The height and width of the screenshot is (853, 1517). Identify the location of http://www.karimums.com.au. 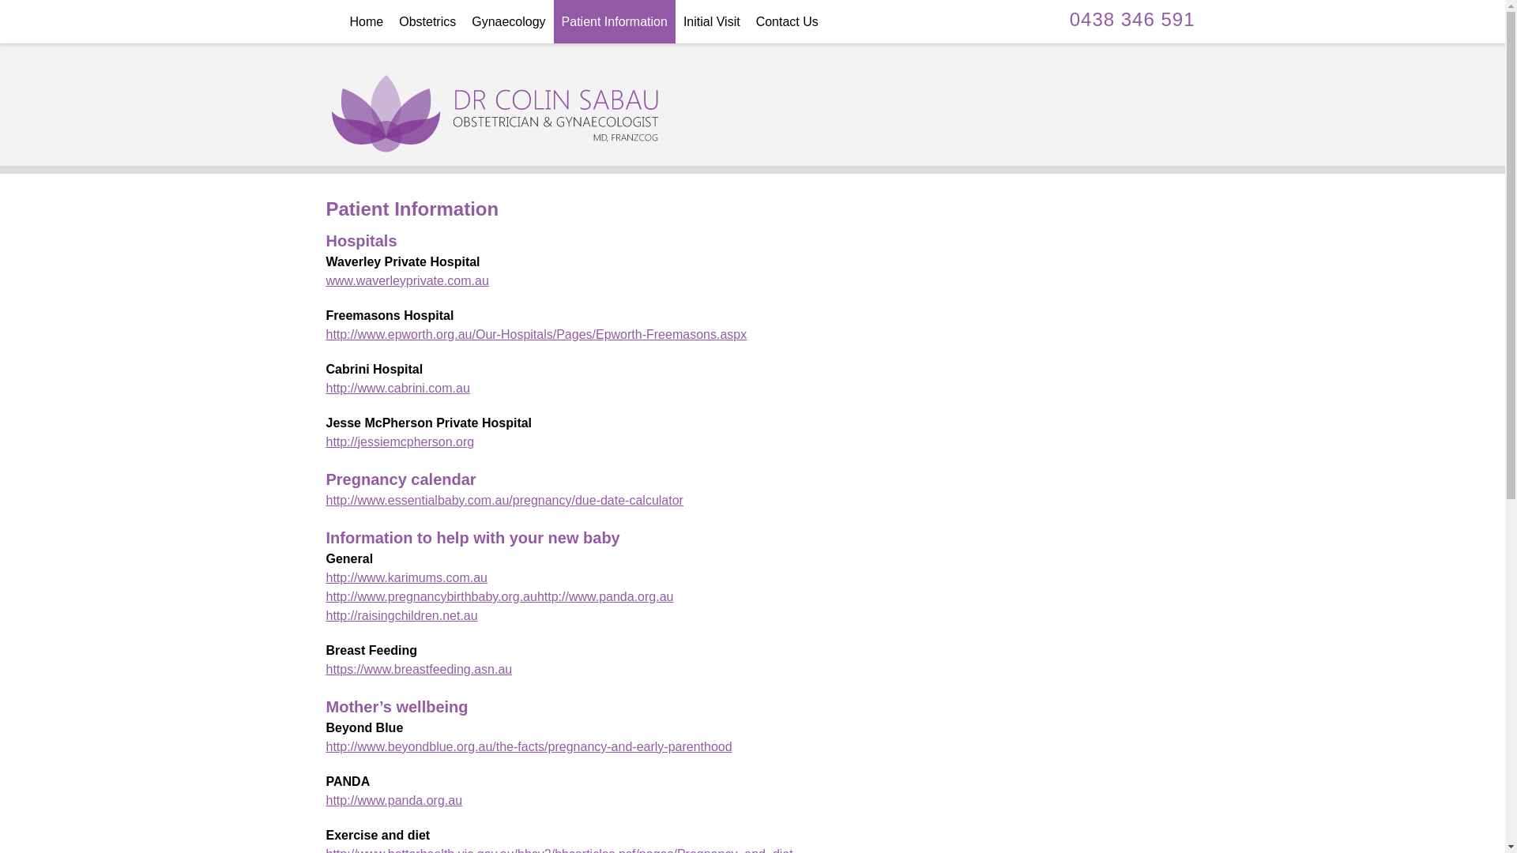
(406, 578).